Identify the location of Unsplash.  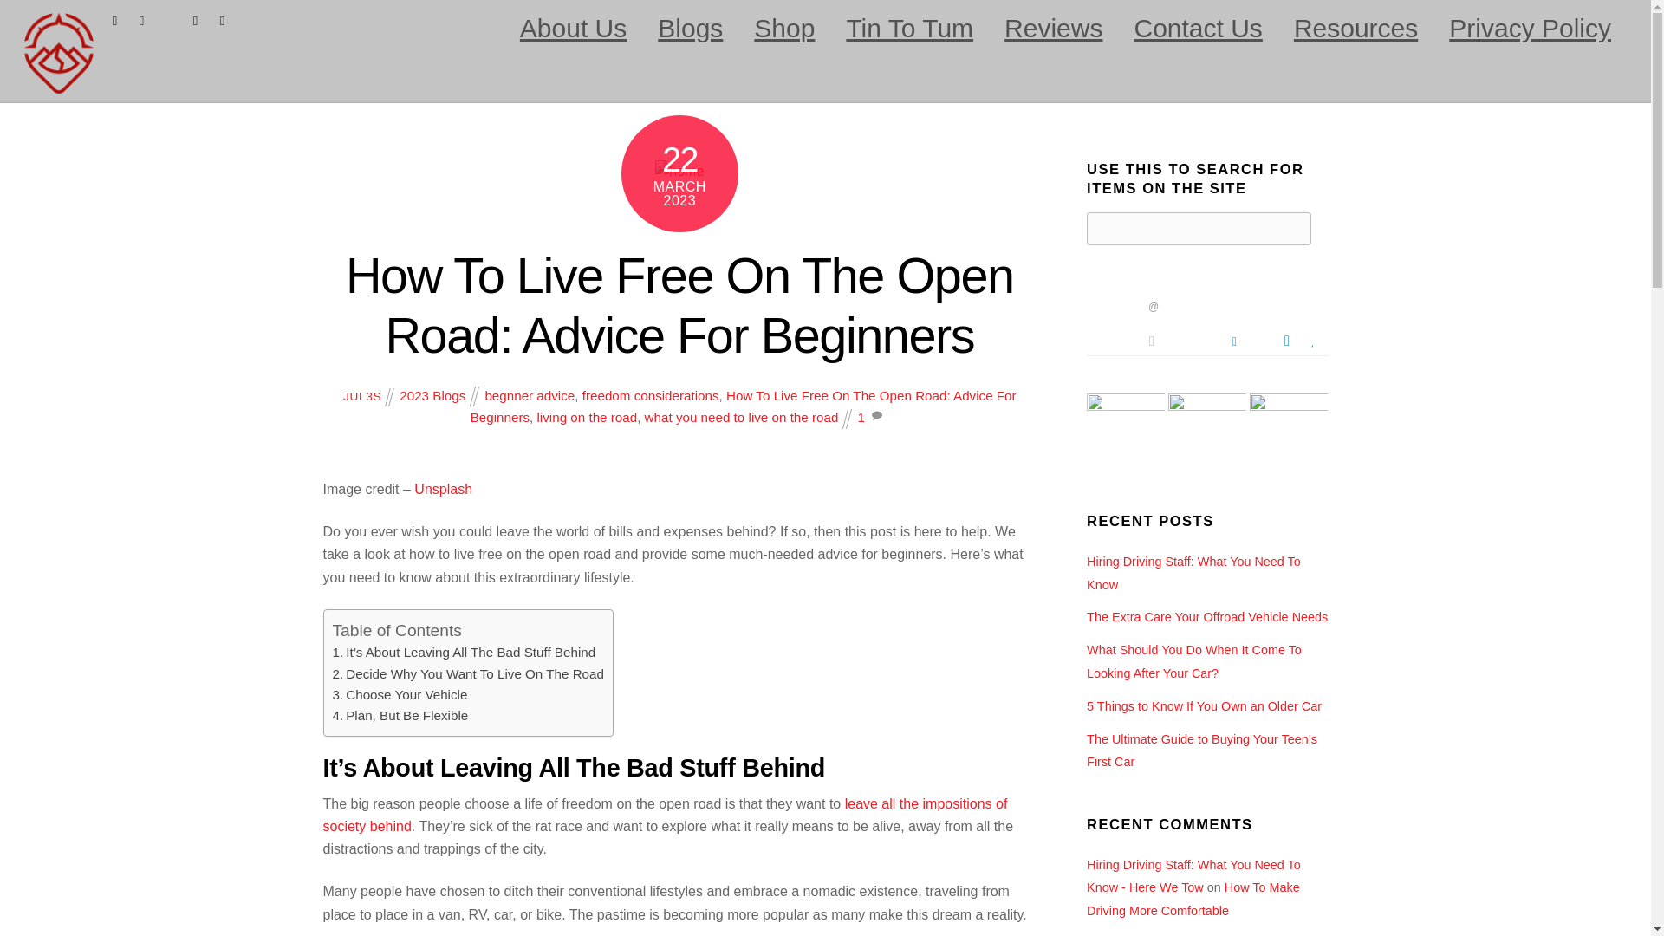
(444, 489).